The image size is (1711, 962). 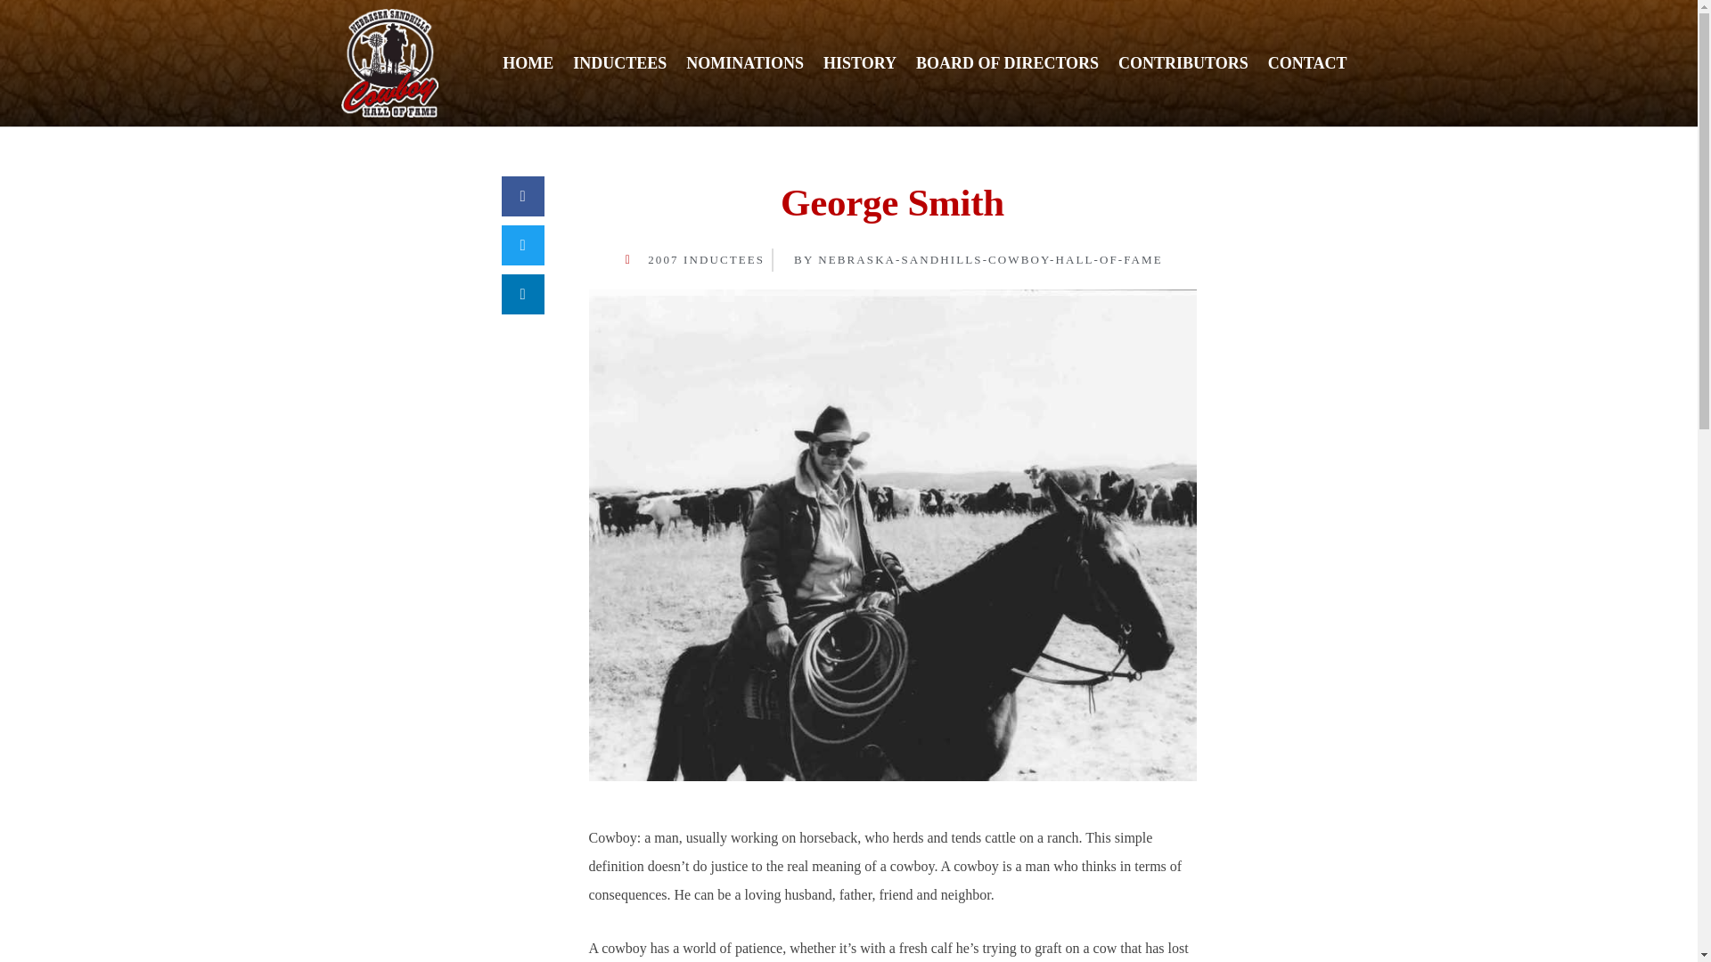 I want to click on NOMINATIONS, so click(x=745, y=62).